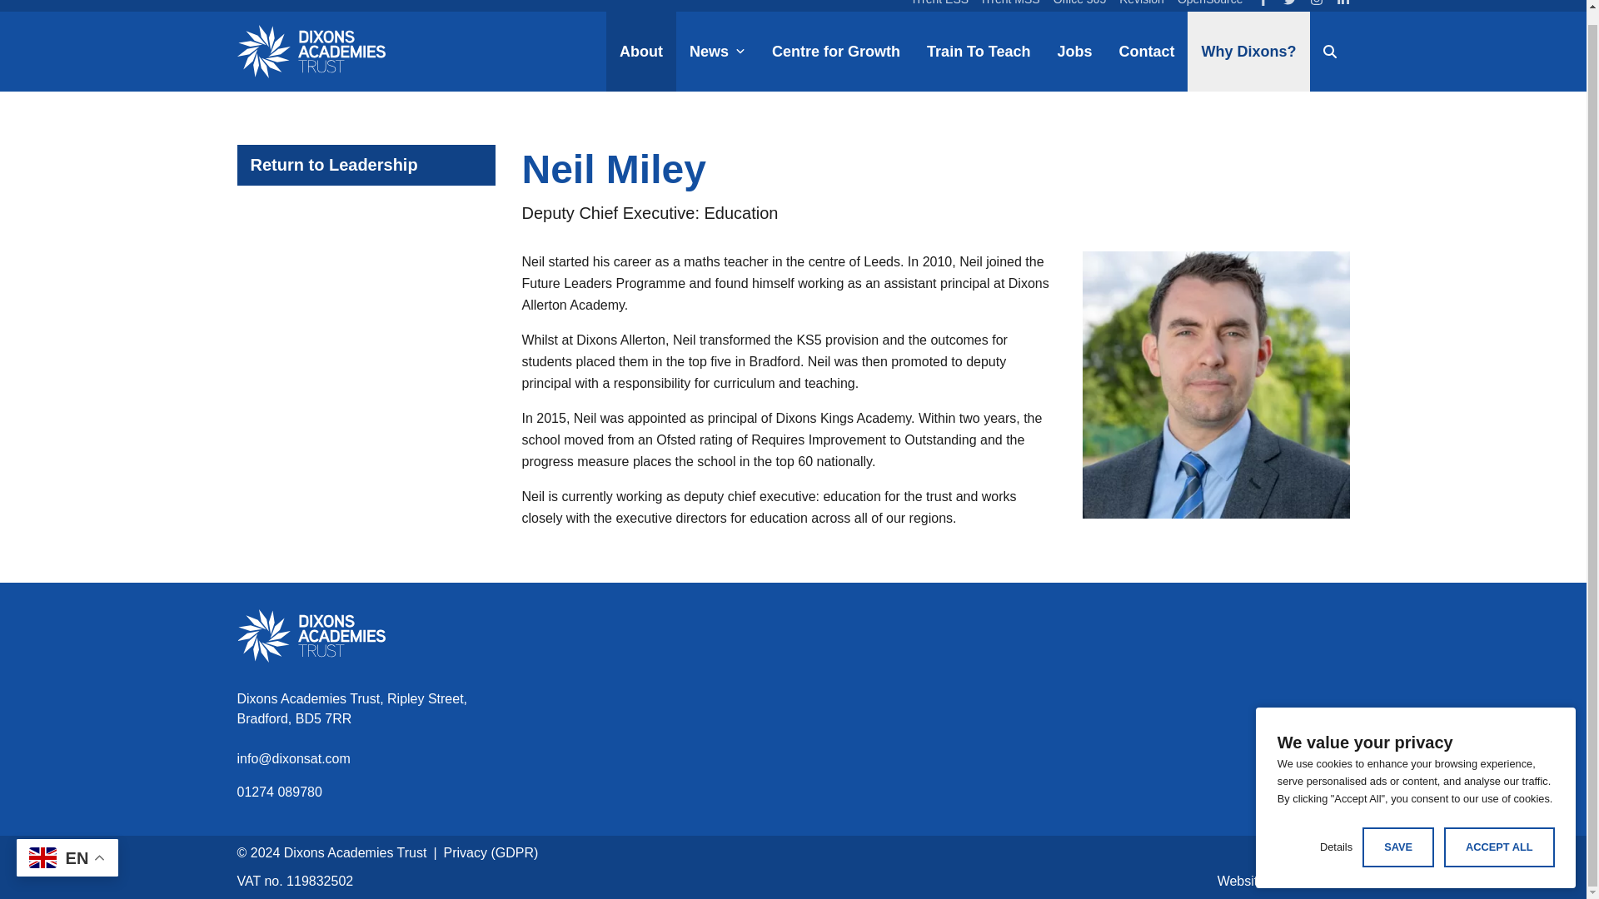 This screenshot has width=1599, height=899. Describe the element at coordinates (835, 52) in the screenshot. I see `Centre for Growth` at that location.